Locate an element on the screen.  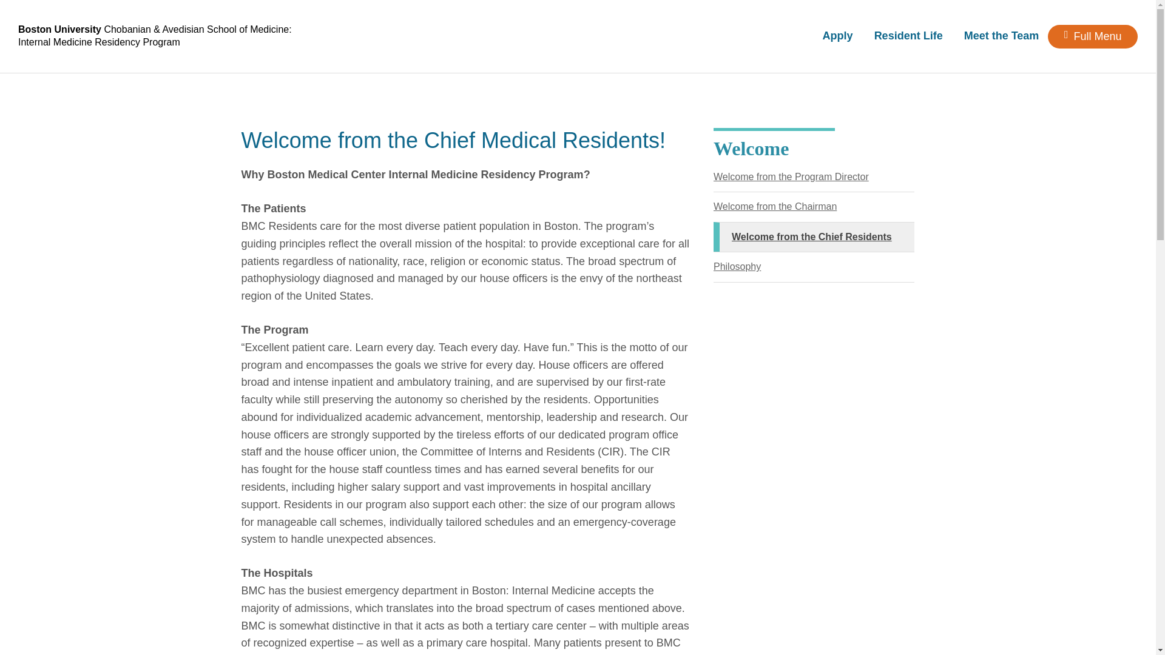
Publications is located at coordinates (745, 200).